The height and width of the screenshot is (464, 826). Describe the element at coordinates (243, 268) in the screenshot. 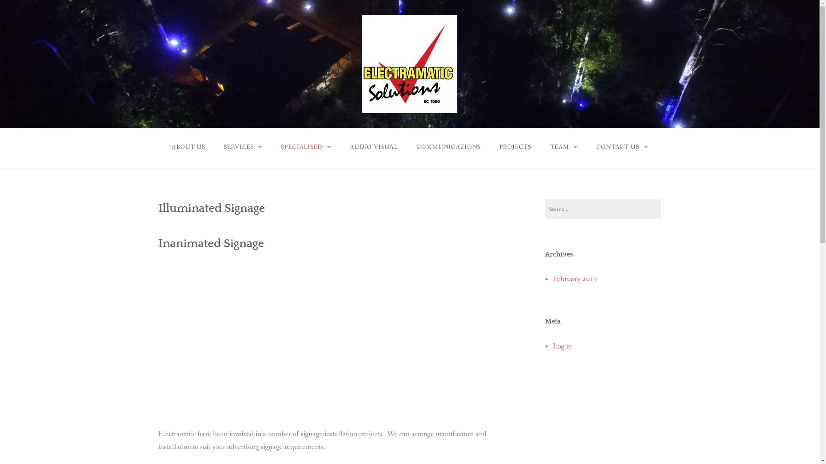

I see `SHEDS TO WAREHOUSES` at that location.